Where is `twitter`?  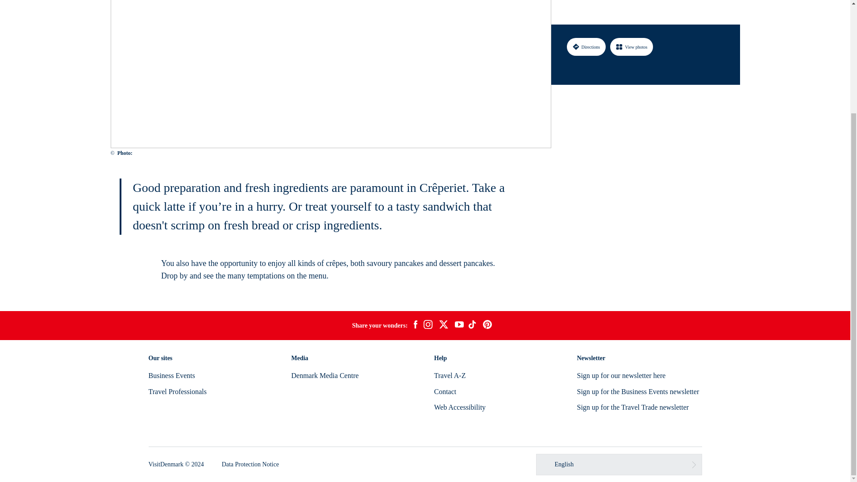
twitter is located at coordinates (443, 326).